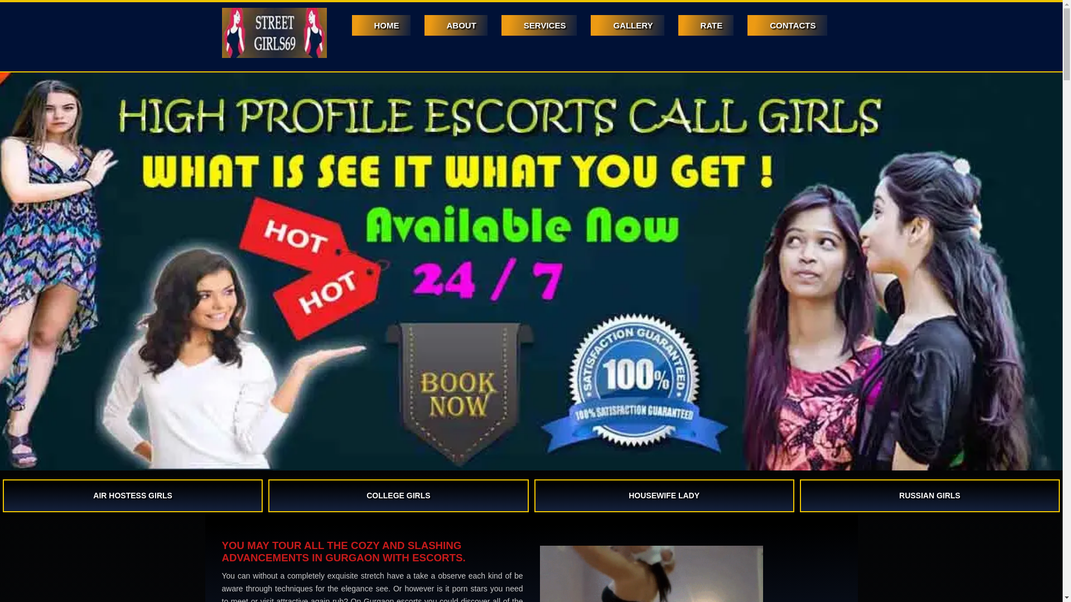  I want to click on Real Guide Gallery Photo Girls Gurgaon, so click(627, 25).